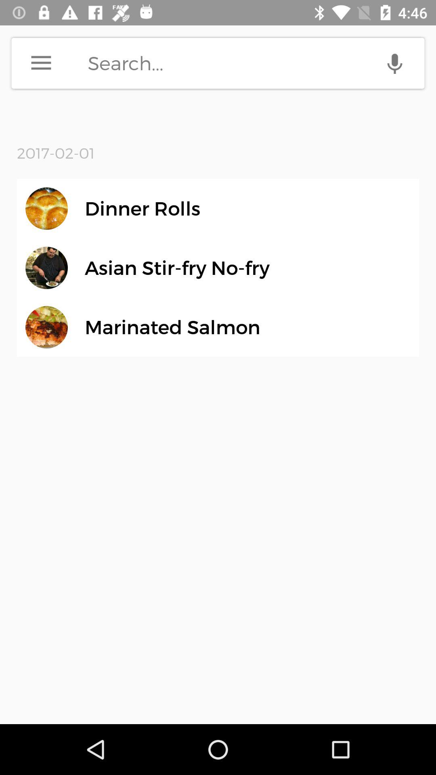  I want to click on open the icon above the 2017-02-01, so click(41, 63).